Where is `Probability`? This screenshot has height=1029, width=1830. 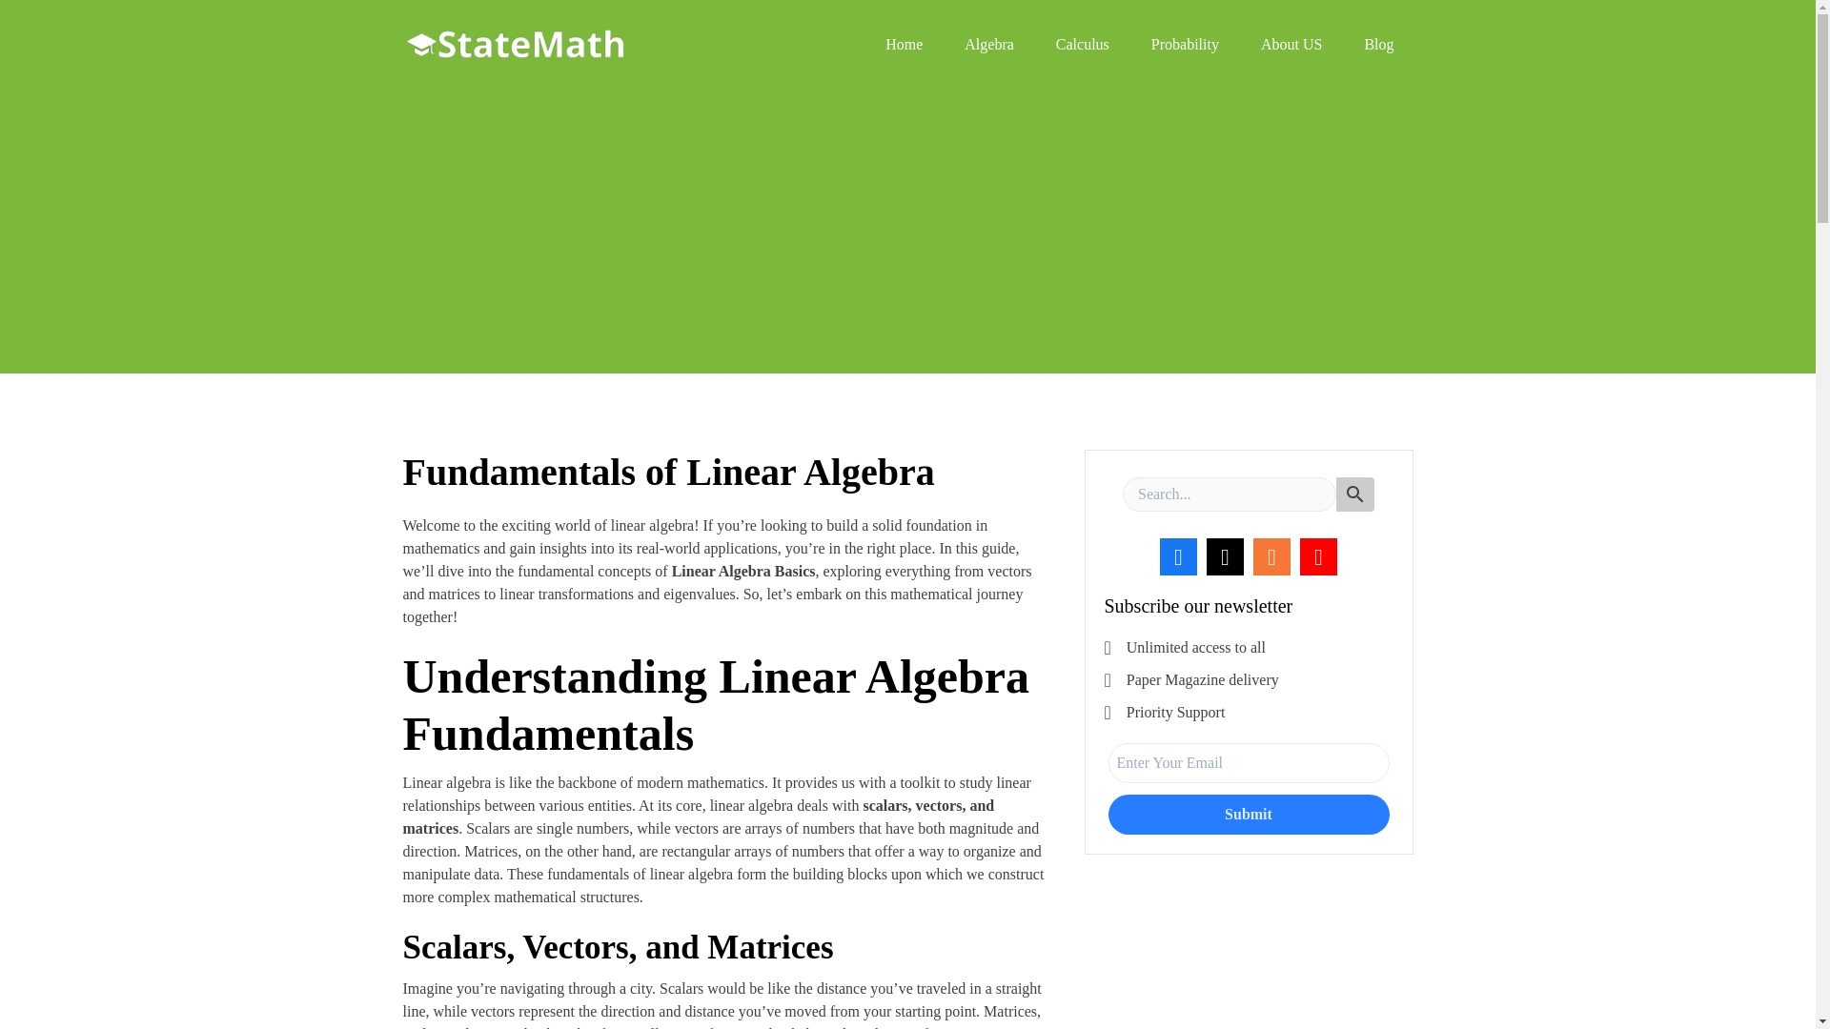 Probability is located at coordinates (1184, 44).